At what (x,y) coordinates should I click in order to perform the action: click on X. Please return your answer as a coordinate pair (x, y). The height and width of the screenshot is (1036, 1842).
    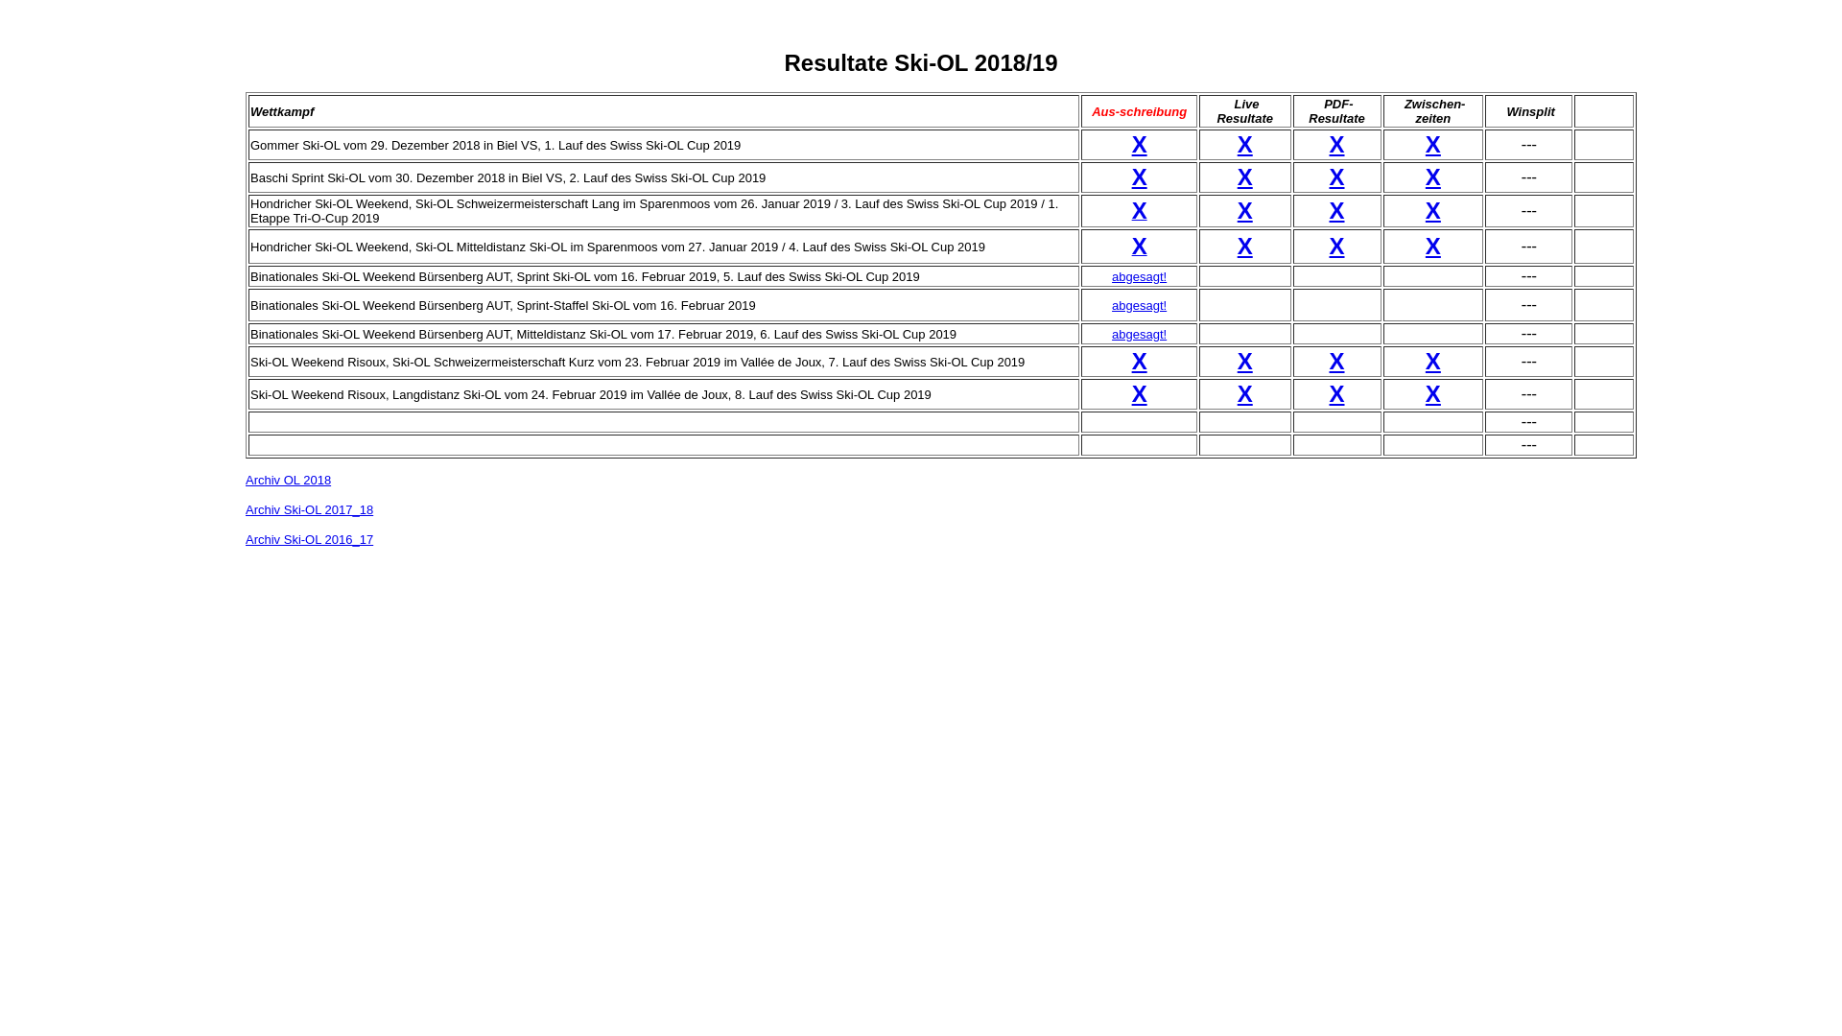
    Looking at the image, I should click on (1245, 246).